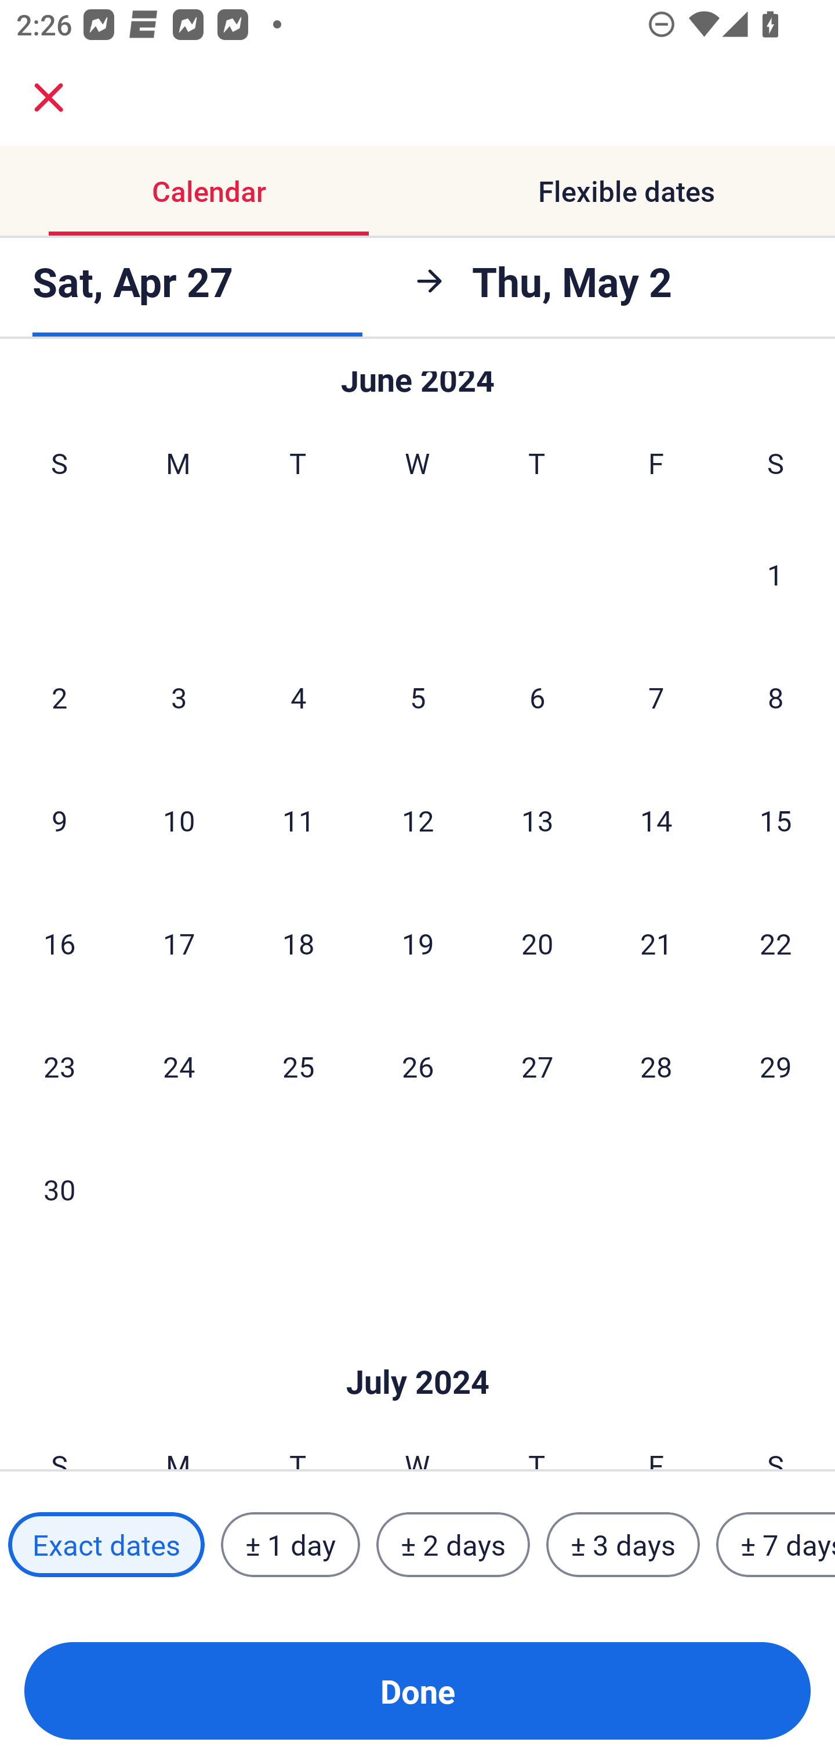  I want to click on ± 2 days, so click(453, 1544).